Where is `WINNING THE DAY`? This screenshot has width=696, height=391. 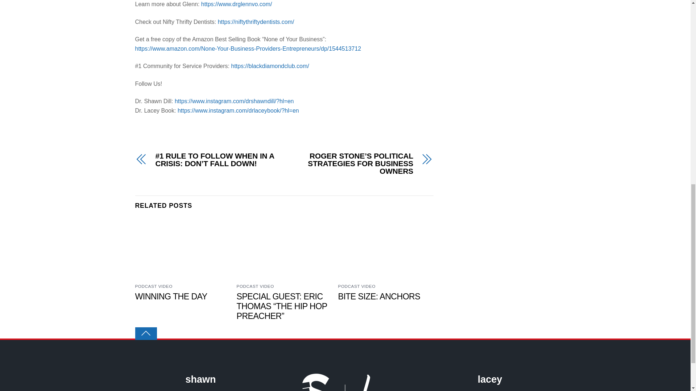
WINNING THE DAY is located at coordinates (171, 296).